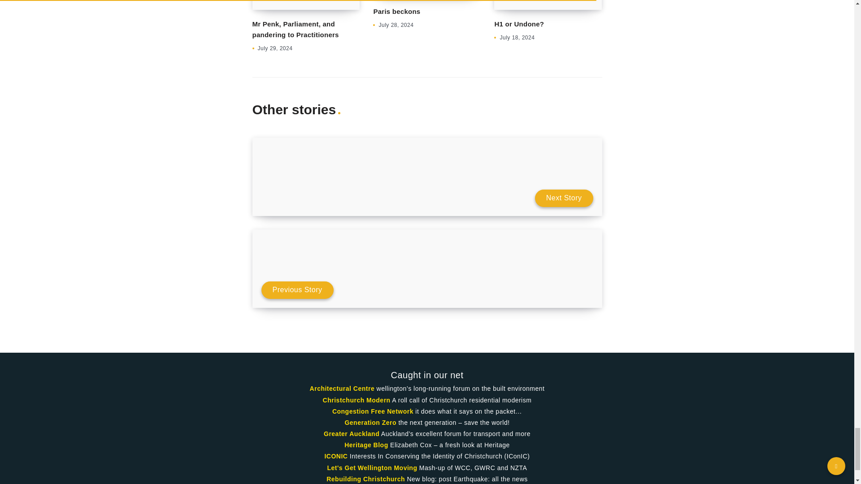 This screenshot has width=861, height=484. I want to click on Architectural Centre, so click(342, 388).